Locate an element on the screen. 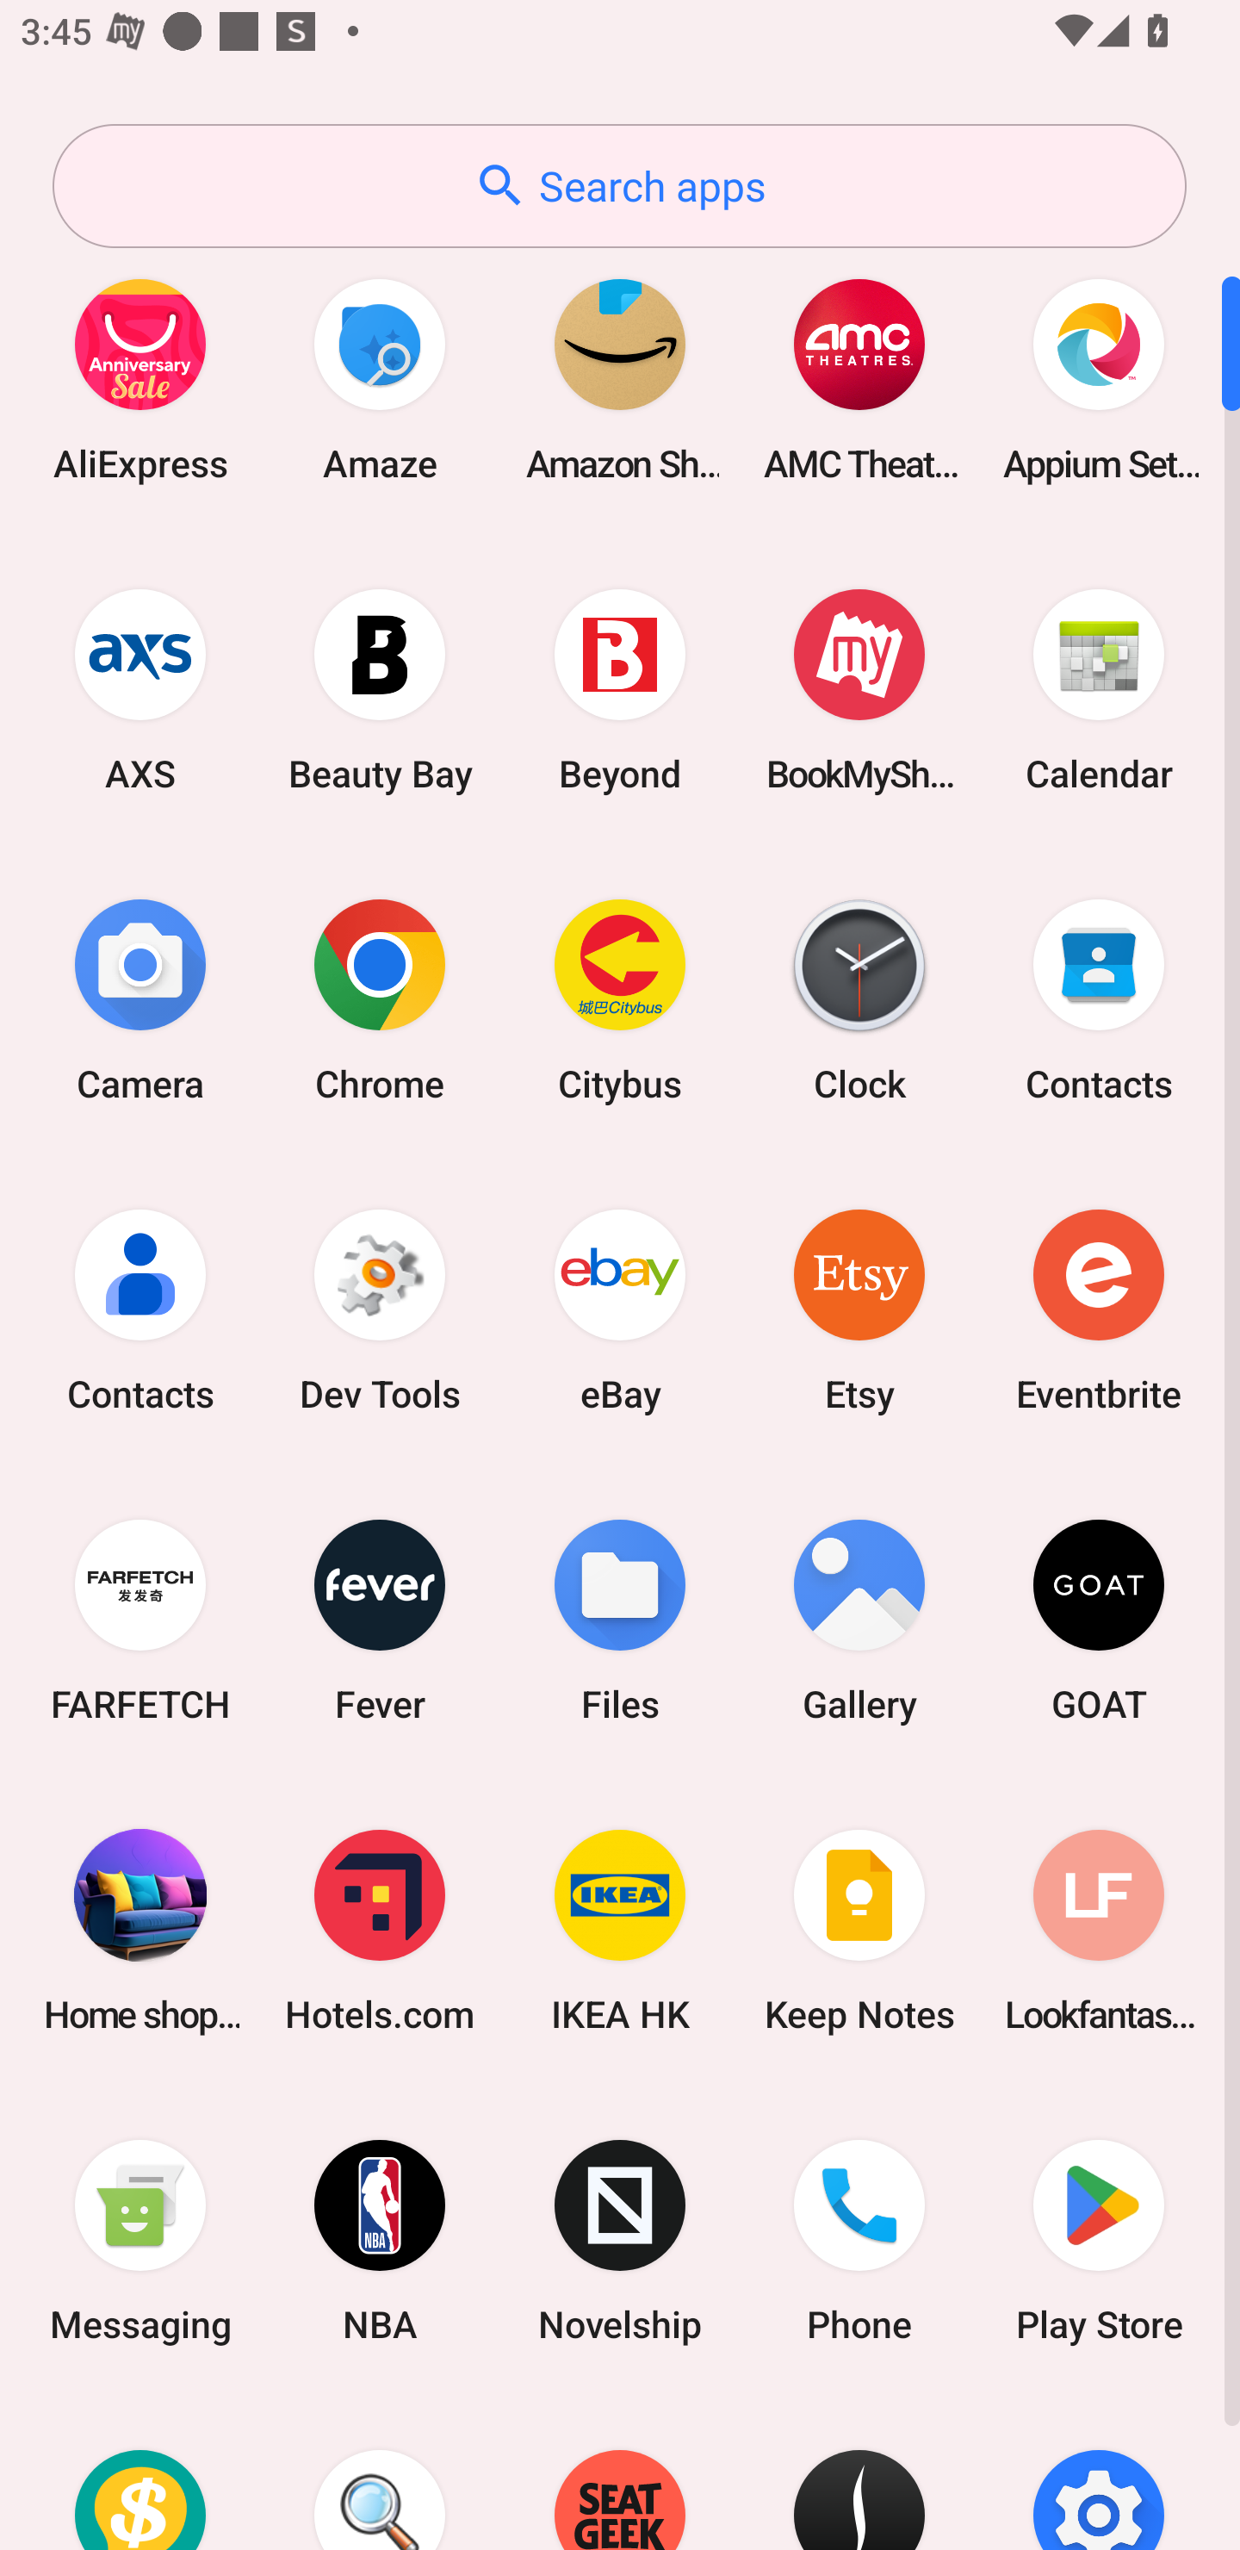 This screenshot has height=2550, width=1240. Amaze is located at coordinates (380, 379).